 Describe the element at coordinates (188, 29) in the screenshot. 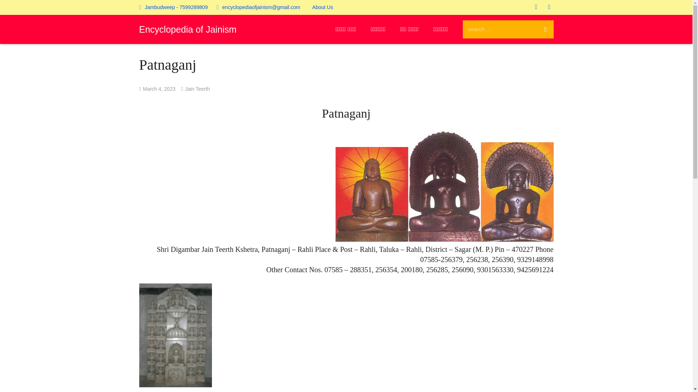

I see `Encyclopedia of Jainism` at that location.